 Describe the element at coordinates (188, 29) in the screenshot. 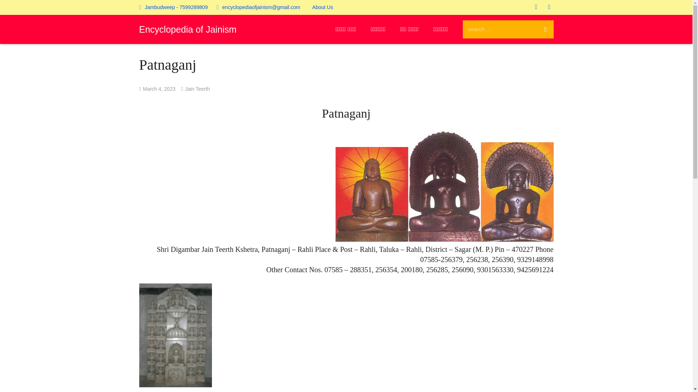

I see `Encyclopedia of Jainism` at that location.